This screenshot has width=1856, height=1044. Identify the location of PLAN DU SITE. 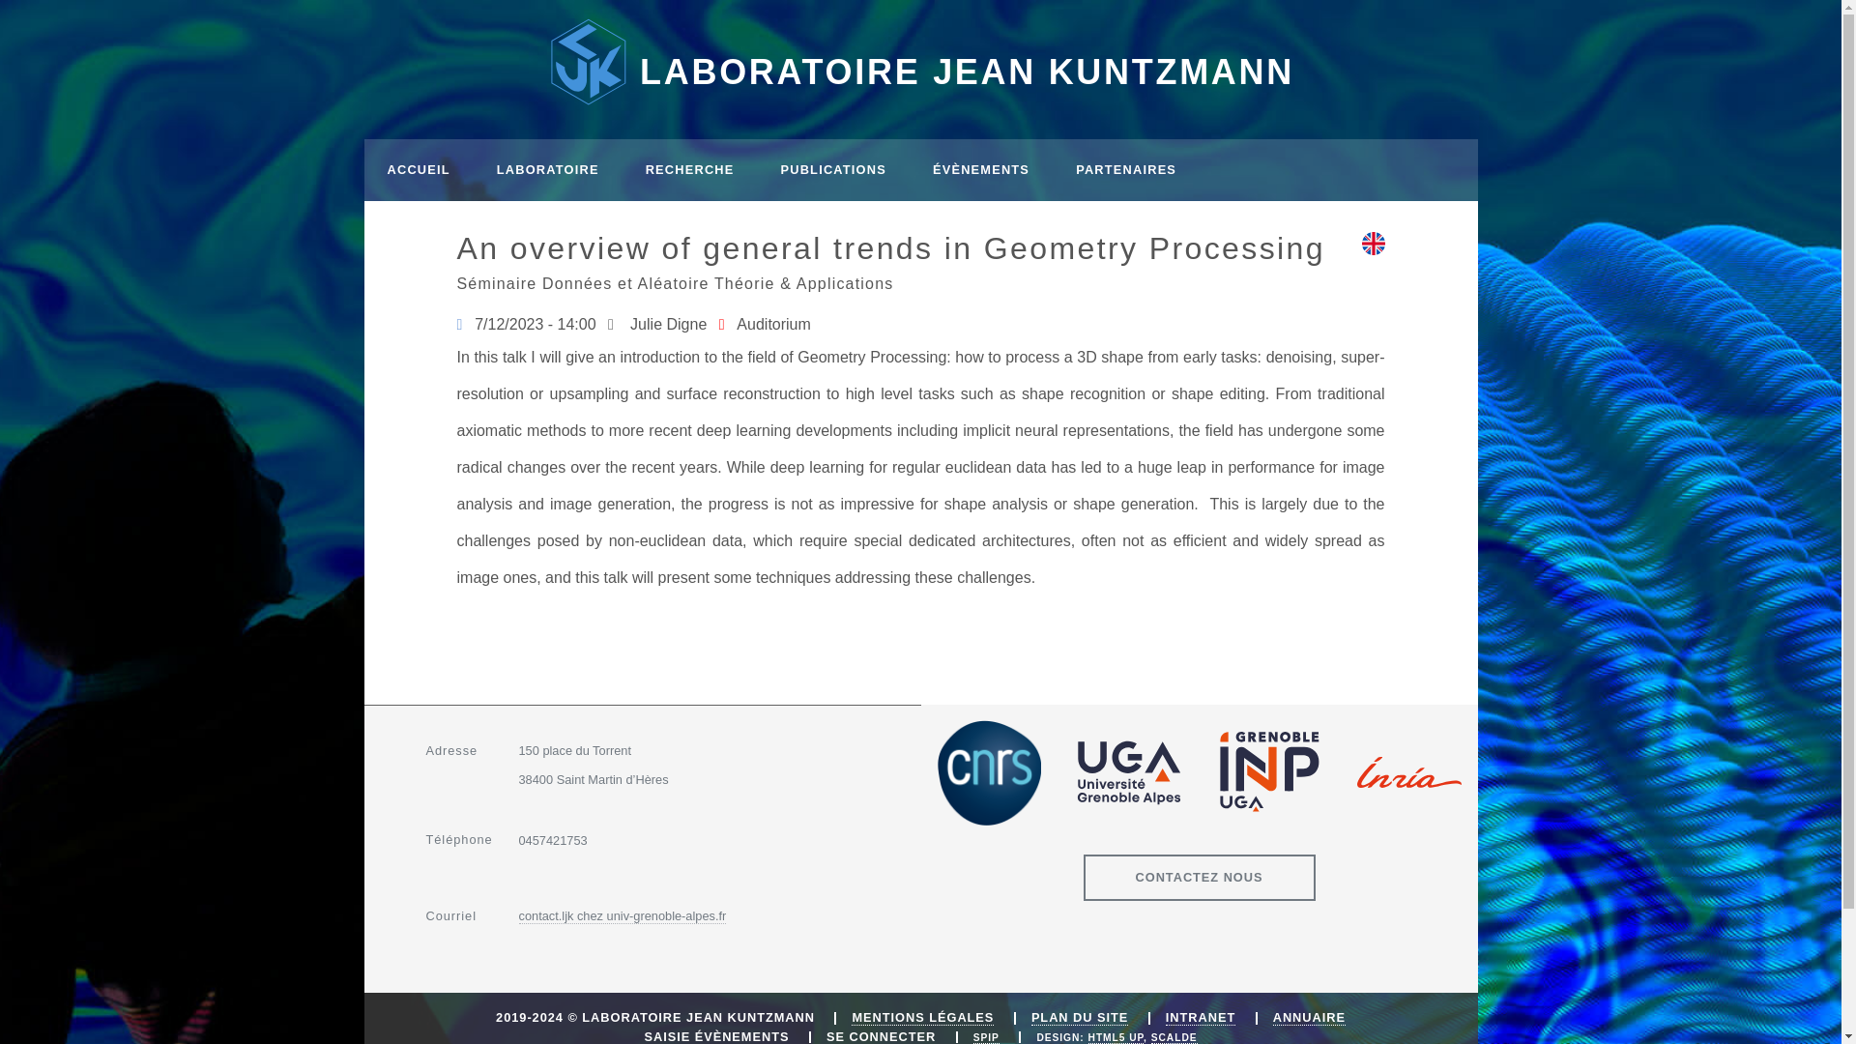
(1080, 1017).